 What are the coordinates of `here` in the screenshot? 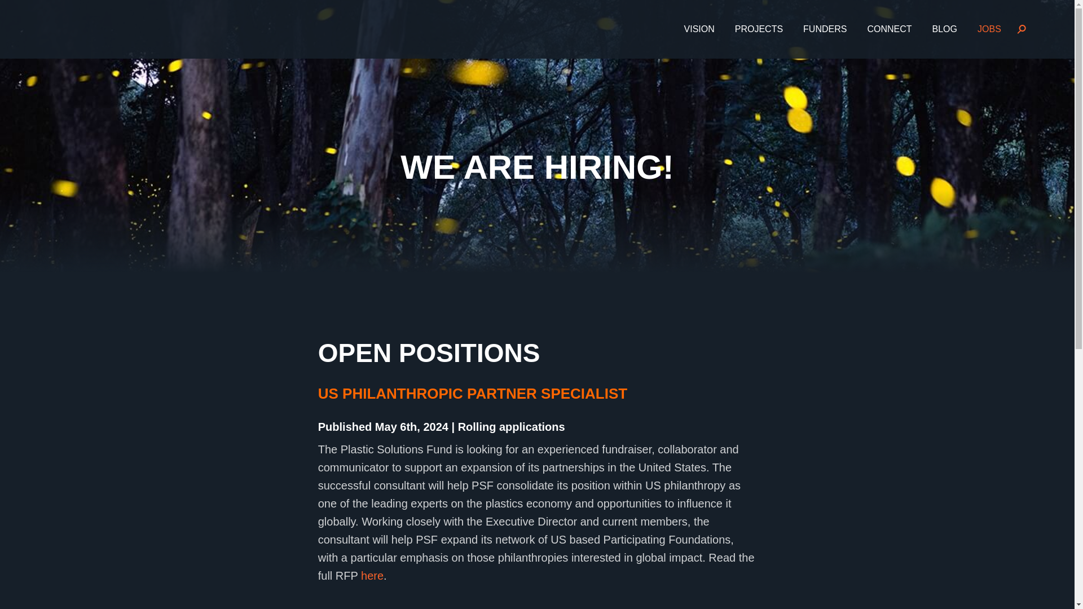 It's located at (372, 575).